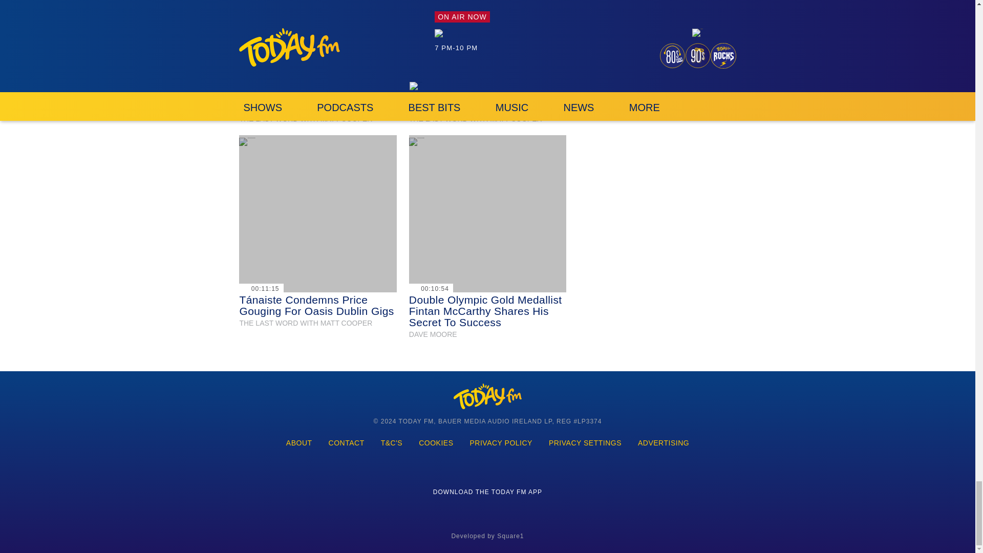 The width and height of the screenshot is (983, 553). I want to click on Privacy Policy, so click(501, 443).